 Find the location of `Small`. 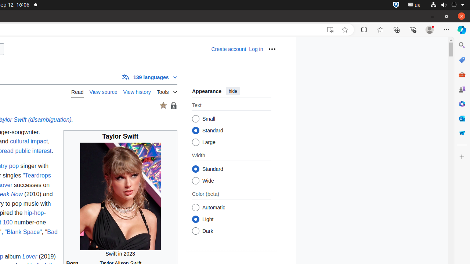

Small is located at coordinates (195, 119).